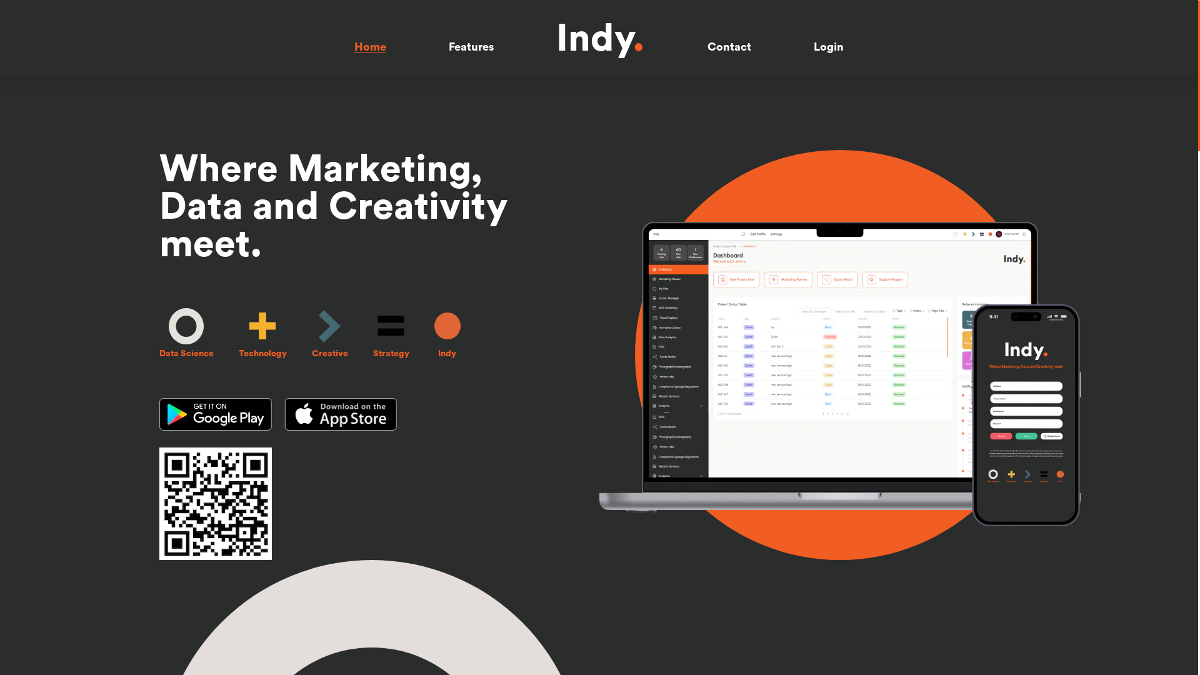 The height and width of the screenshot is (675, 1200). Describe the element at coordinates (370, 47) in the screenshot. I see `Home` at that location.